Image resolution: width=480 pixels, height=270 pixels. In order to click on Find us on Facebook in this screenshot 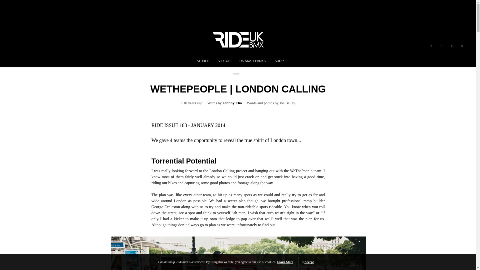, I will do `click(441, 46)`.